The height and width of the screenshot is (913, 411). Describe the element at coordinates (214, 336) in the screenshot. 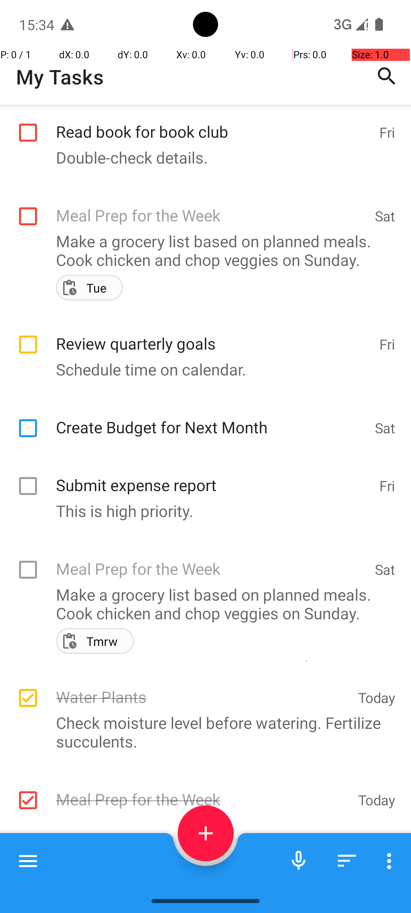

I see `Review quarterly goals` at that location.